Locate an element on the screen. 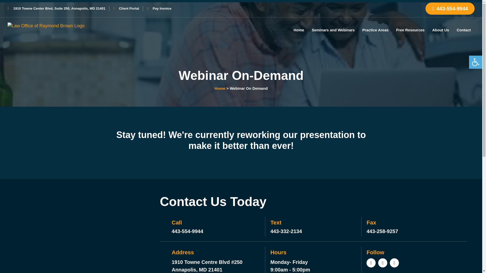  Free Resources is located at coordinates (410, 30).